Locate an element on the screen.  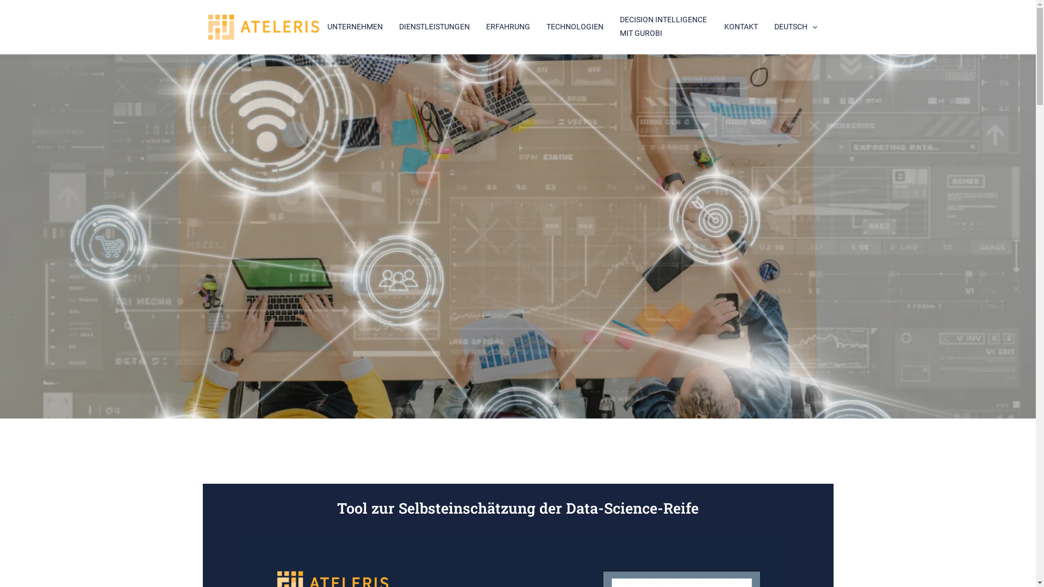
TECHNOLOGIEN is located at coordinates (574, 27).